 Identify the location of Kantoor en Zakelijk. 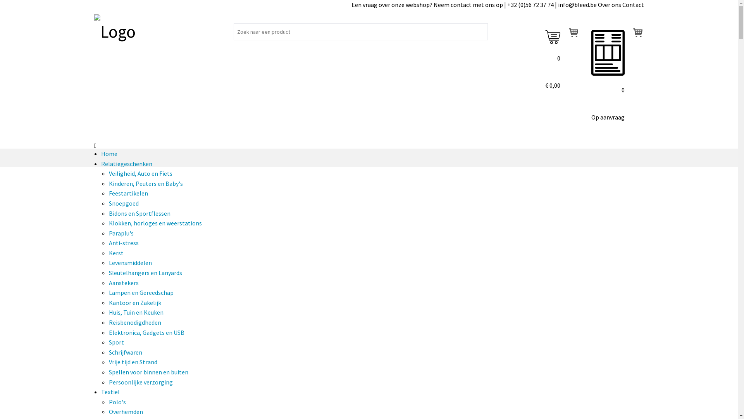
(135, 303).